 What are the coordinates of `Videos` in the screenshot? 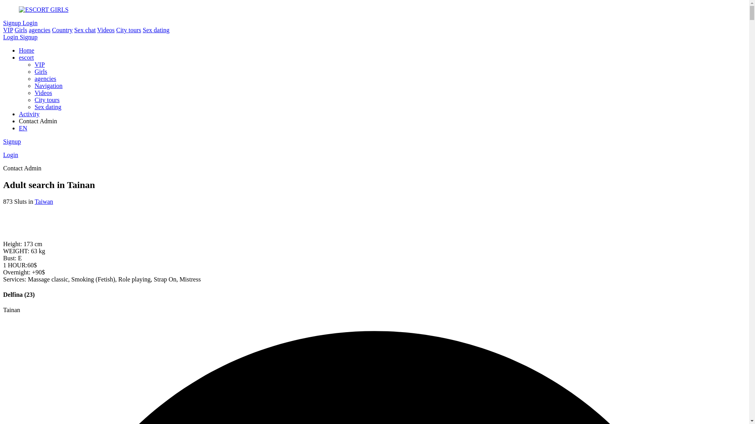 It's located at (105, 30).